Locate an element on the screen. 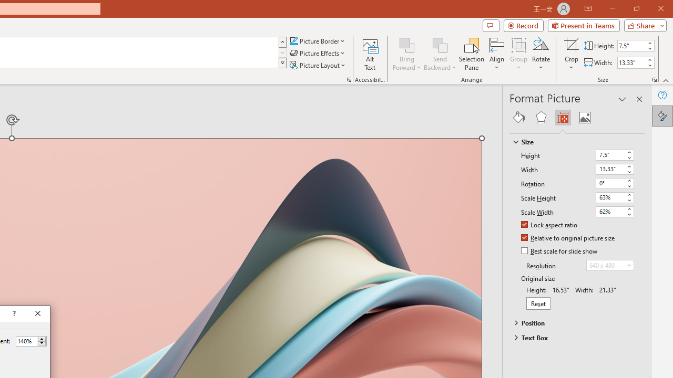  Percent is located at coordinates (26, 341).